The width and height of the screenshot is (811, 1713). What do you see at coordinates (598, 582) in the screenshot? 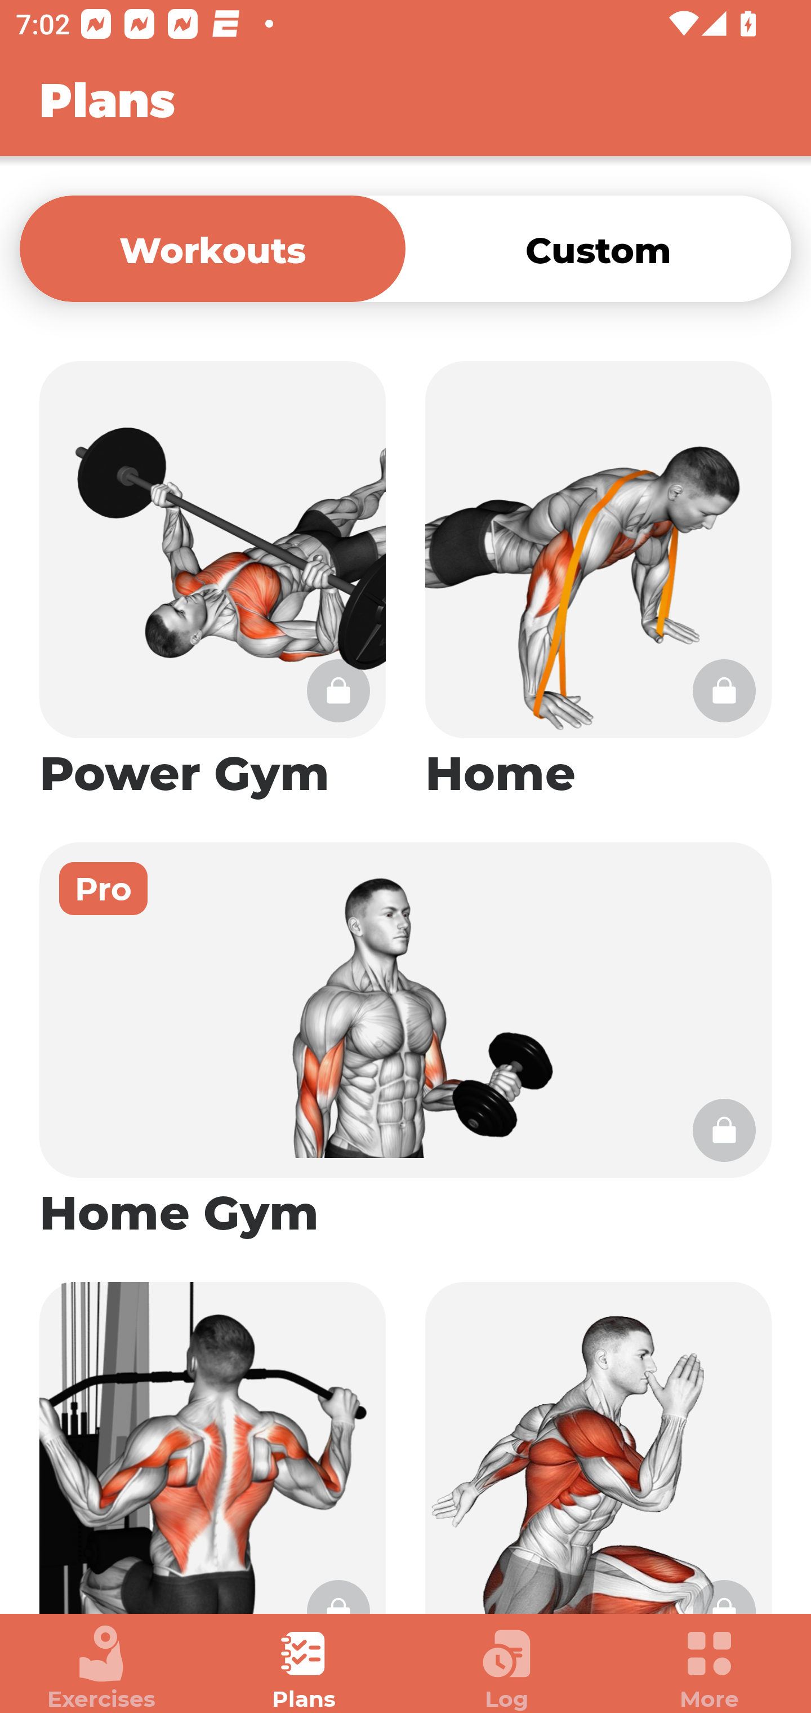
I see `Home` at bounding box center [598, 582].